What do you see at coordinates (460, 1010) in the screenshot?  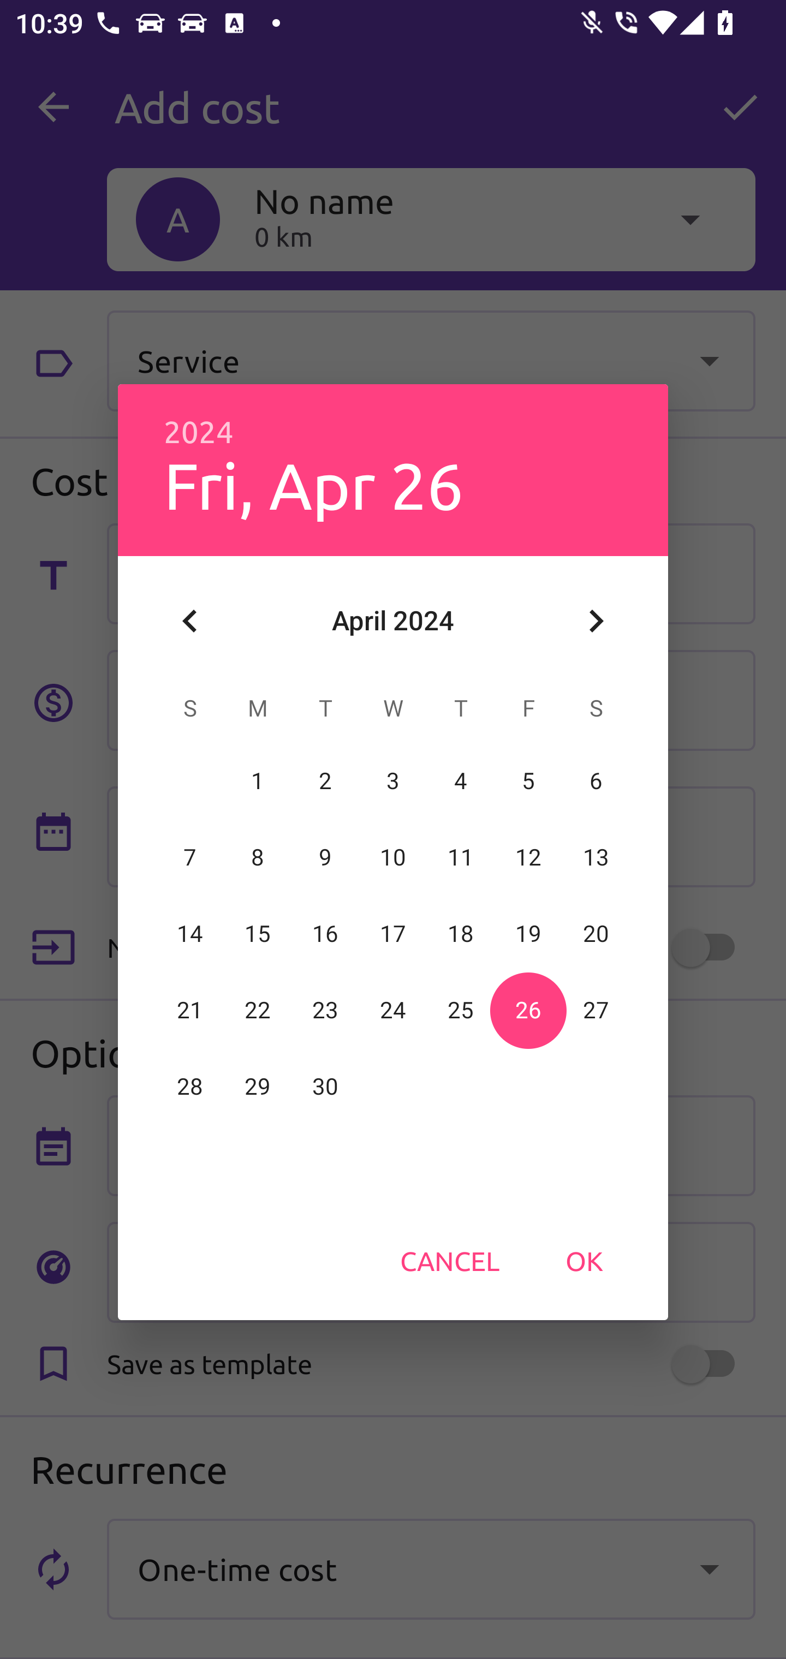 I see `25 25 April 2024` at bounding box center [460, 1010].